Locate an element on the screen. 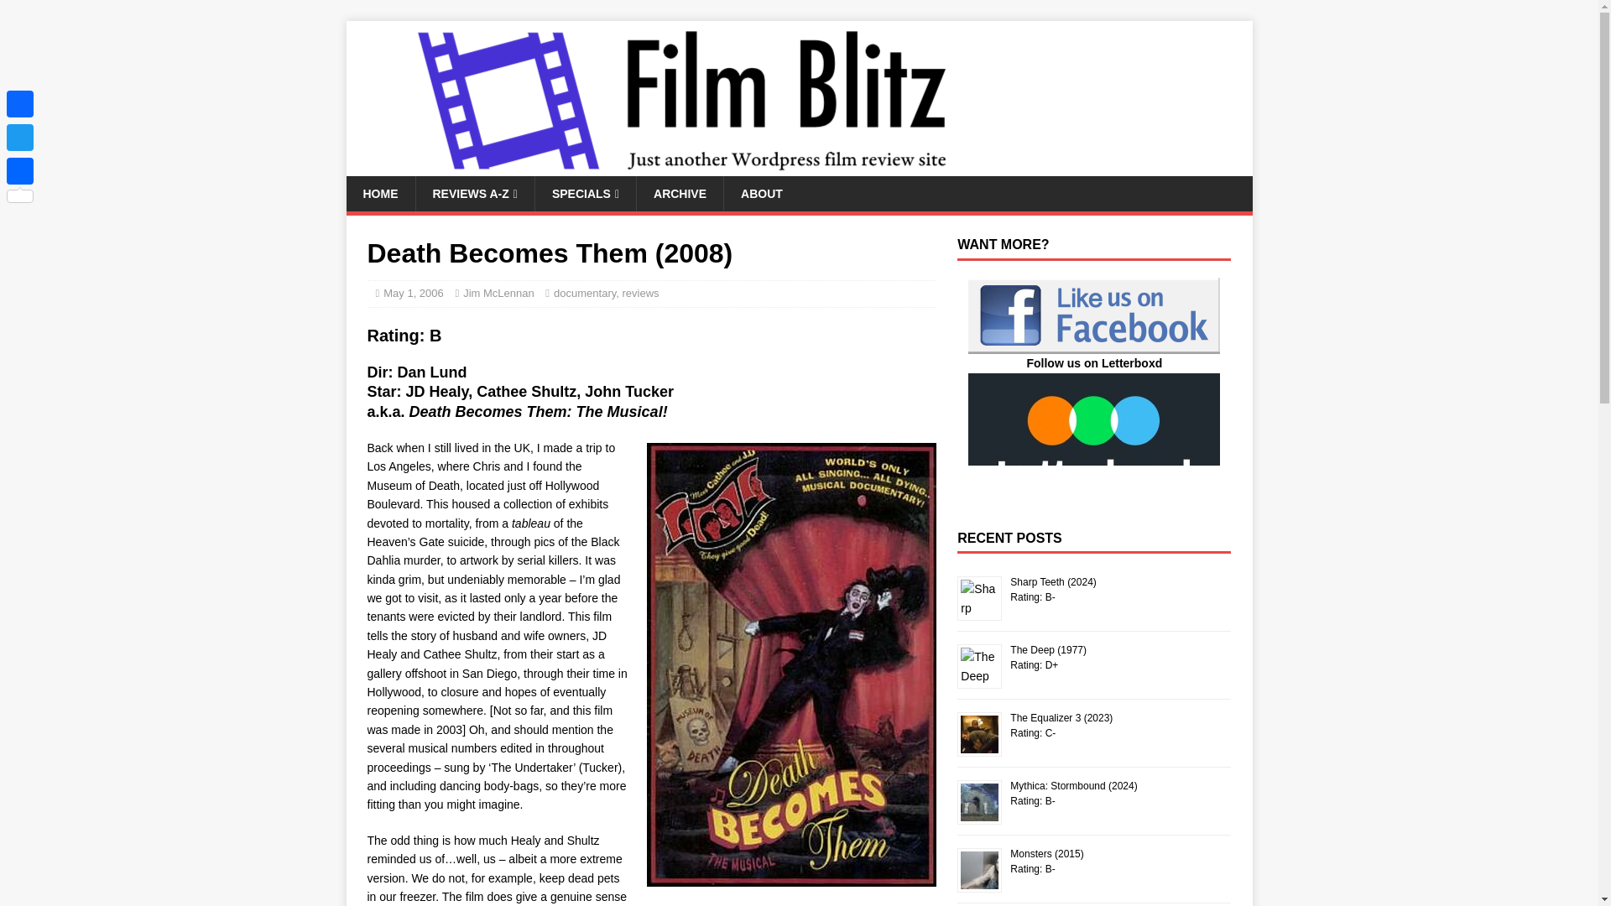 This screenshot has width=1611, height=906. HOME is located at coordinates (379, 193).